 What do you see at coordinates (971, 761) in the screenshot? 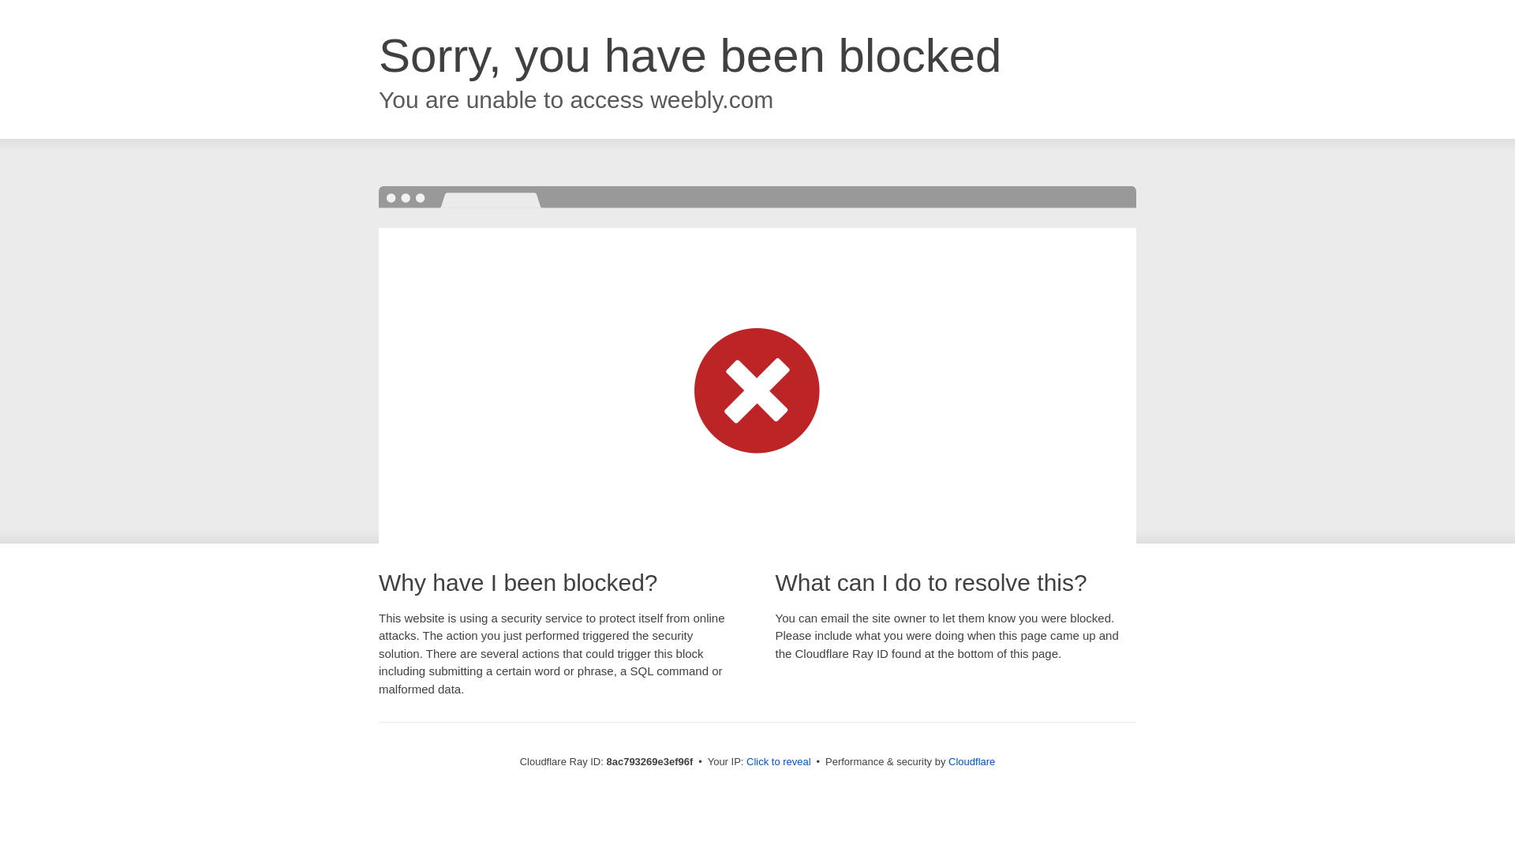
I see `Cloudflare` at bounding box center [971, 761].